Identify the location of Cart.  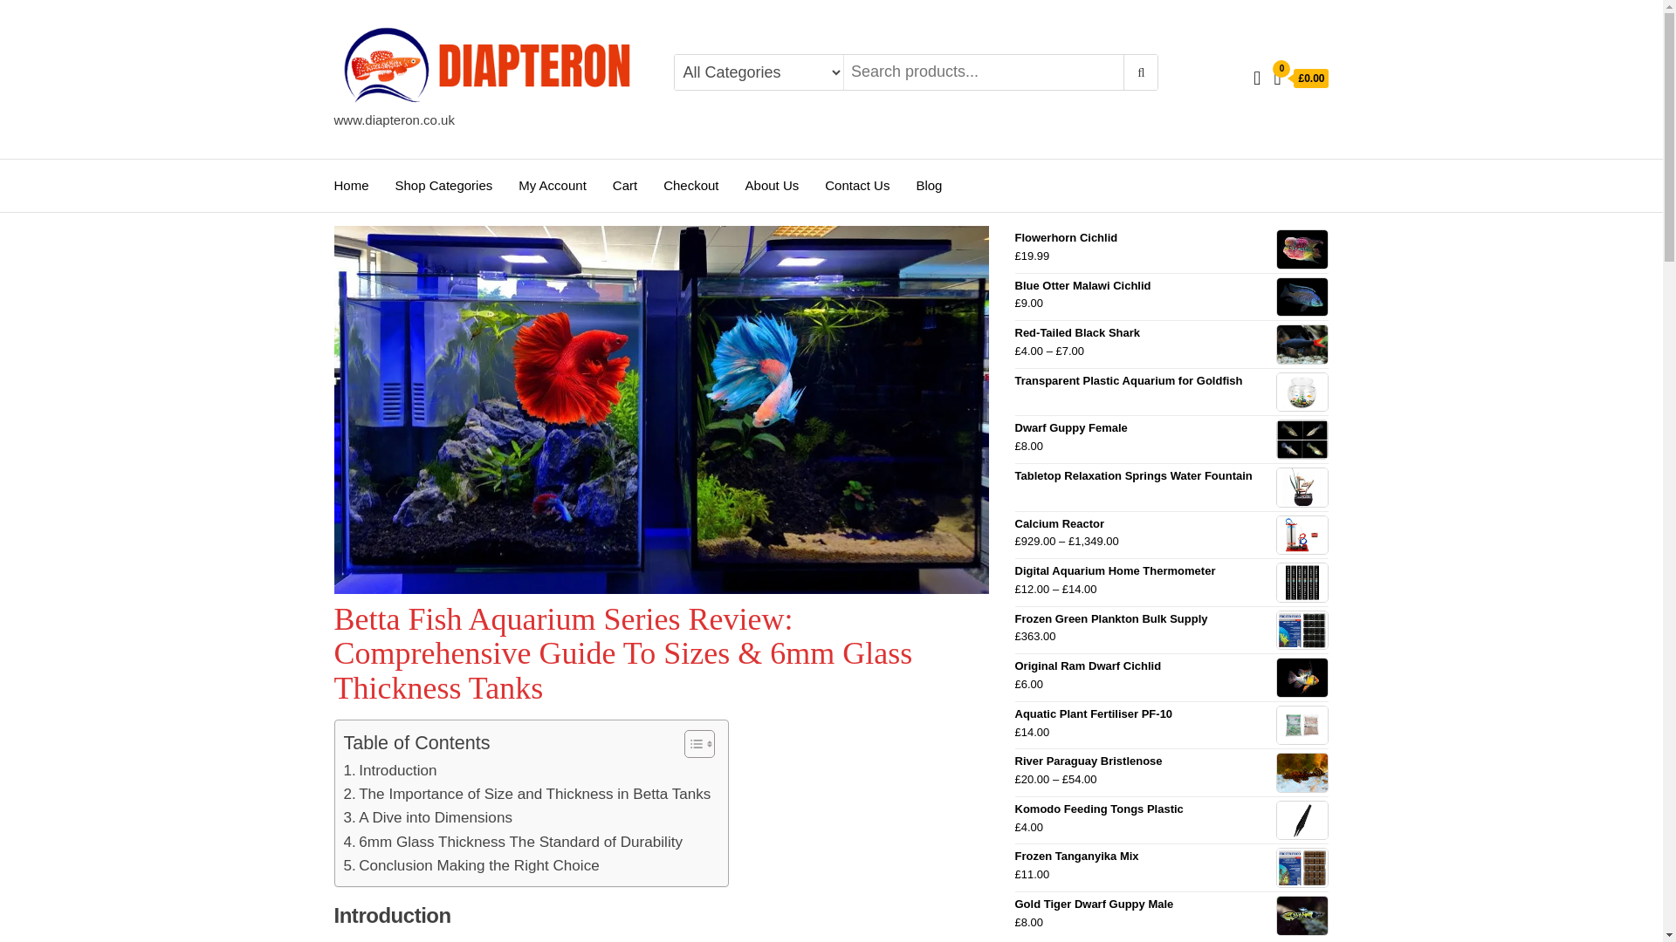
(625, 185).